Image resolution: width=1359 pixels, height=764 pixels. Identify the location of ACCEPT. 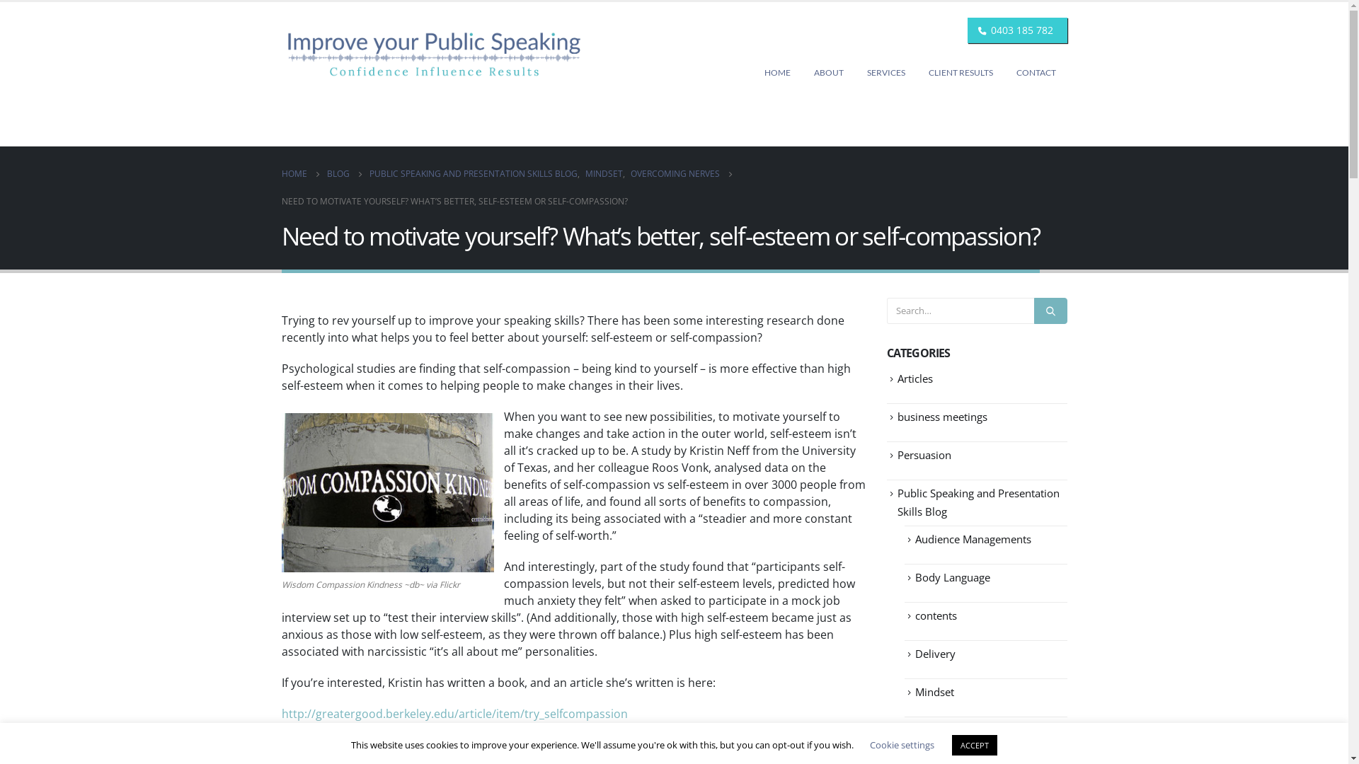
(975, 746).